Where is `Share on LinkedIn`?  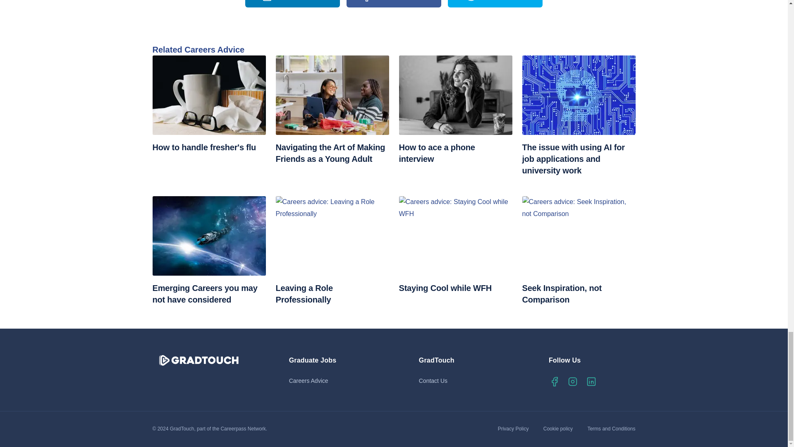 Share on LinkedIn is located at coordinates (292, 4).